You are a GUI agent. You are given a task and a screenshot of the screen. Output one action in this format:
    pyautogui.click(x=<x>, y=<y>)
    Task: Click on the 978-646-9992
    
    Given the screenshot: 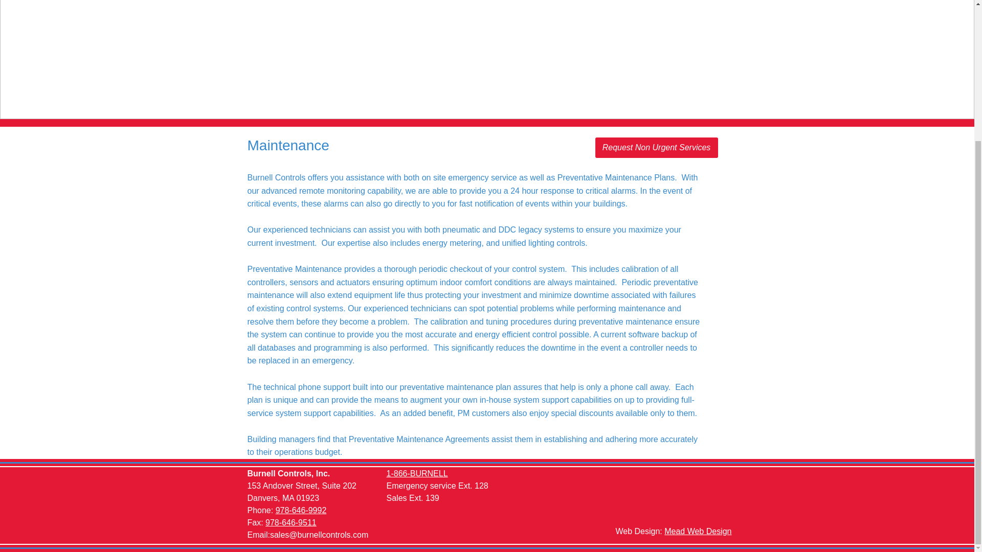 What is the action you would take?
    pyautogui.click(x=301, y=510)
    